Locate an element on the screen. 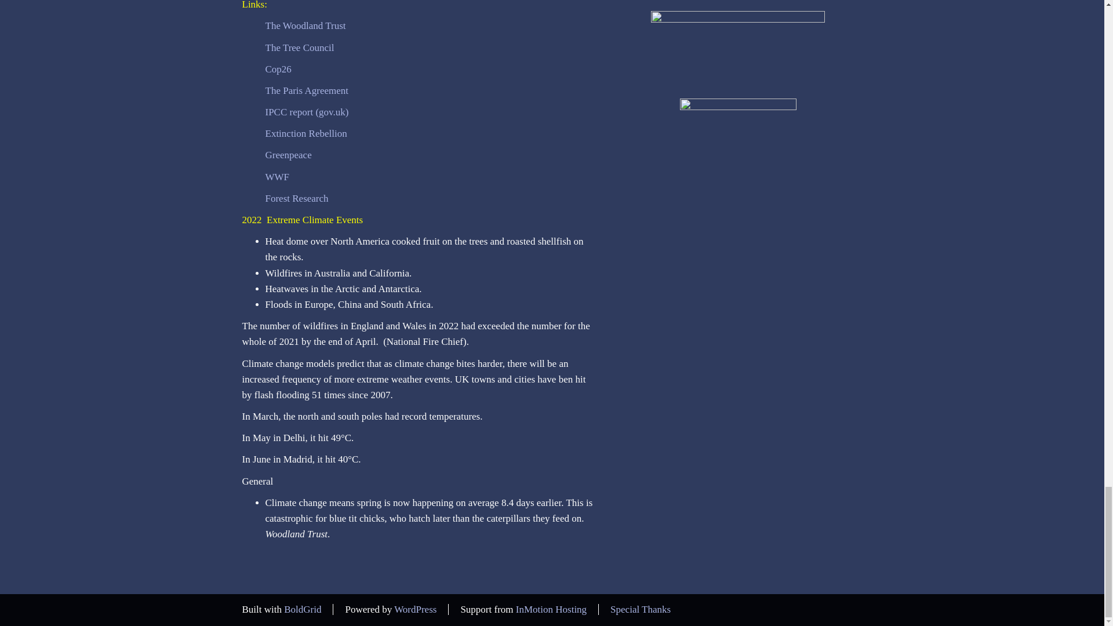 This screenshot has width=1113, height=626. Cop26 is located at coordinates (278, 69).